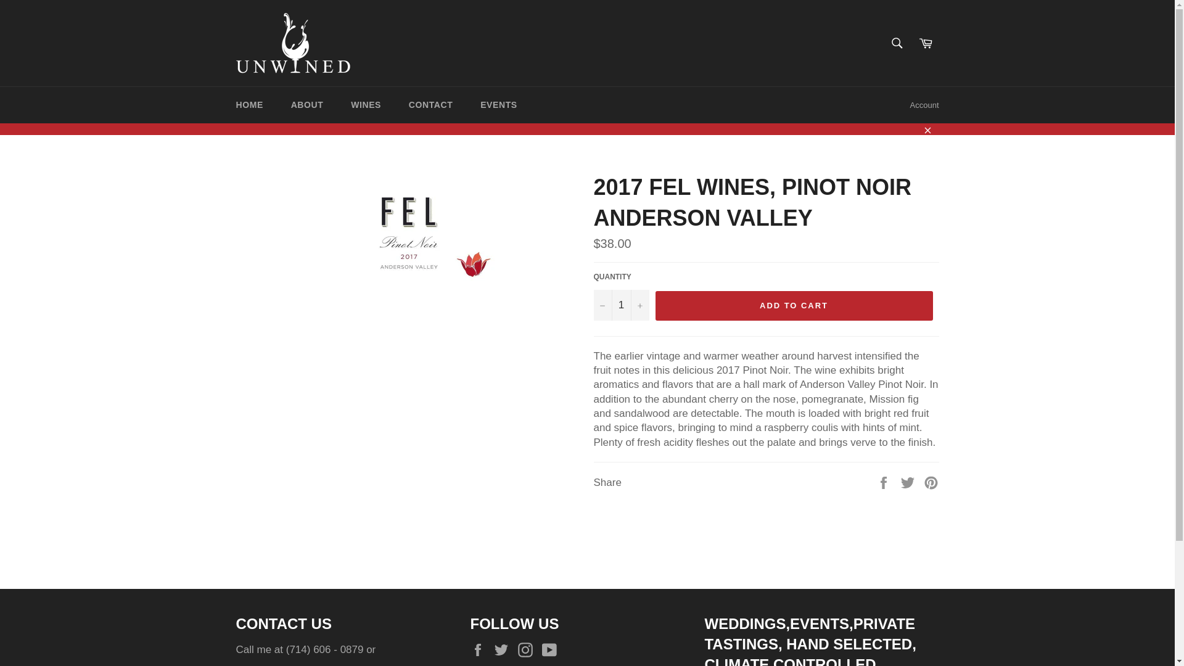 The height and width of the screenshot is (666, 1184). What do you see at coordinates (480, 650) in the screenshot?
I see `Unwined on Facebook` at bounding box center [480, 650].